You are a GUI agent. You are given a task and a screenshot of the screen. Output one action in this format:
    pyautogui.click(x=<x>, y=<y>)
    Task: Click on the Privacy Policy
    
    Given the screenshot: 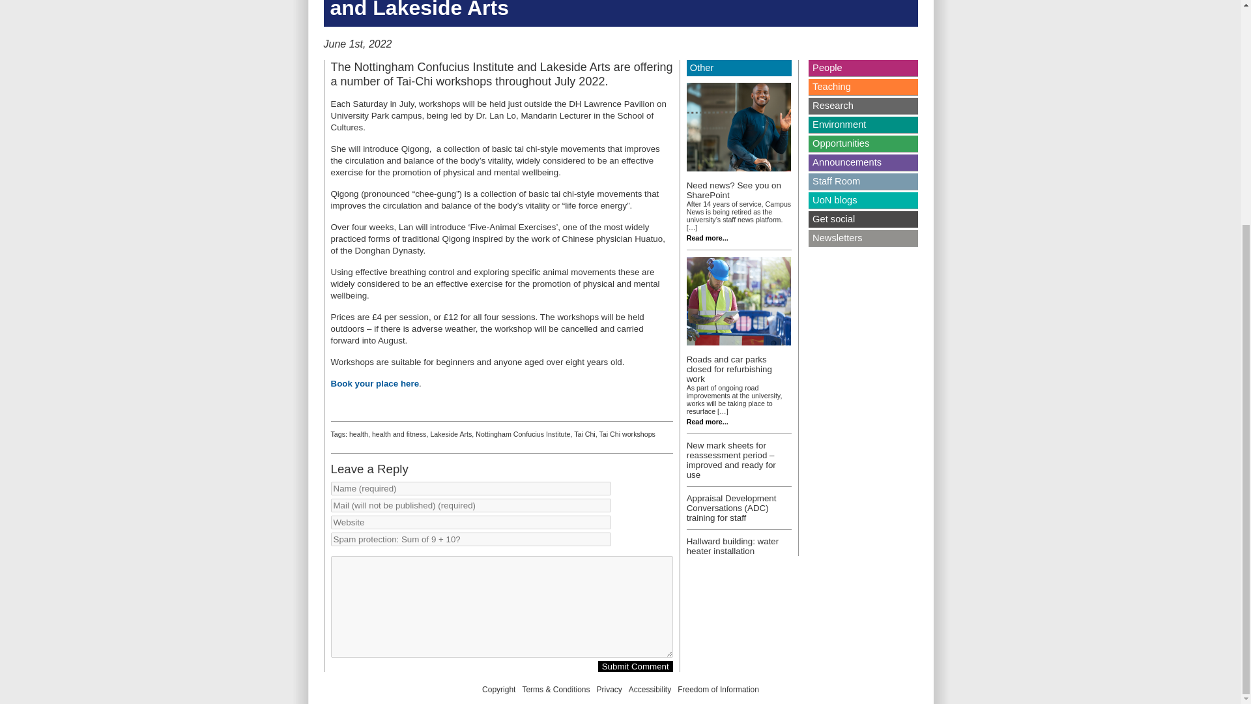 What is the action you would take?
    pyautogui.click(x=609, y=689)
    